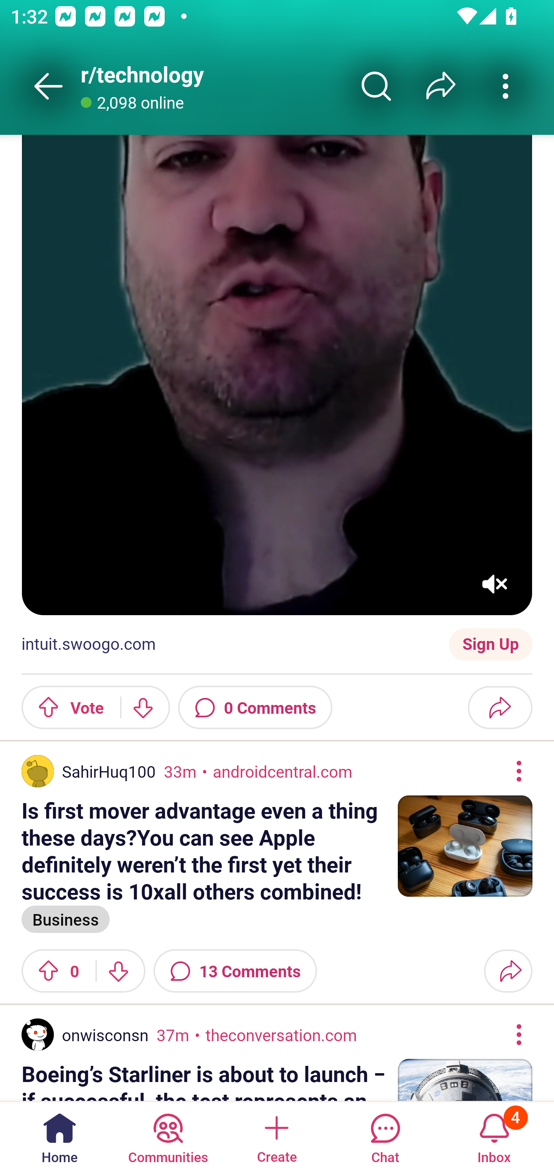  I want to click on Chat, so click(385, 1136).